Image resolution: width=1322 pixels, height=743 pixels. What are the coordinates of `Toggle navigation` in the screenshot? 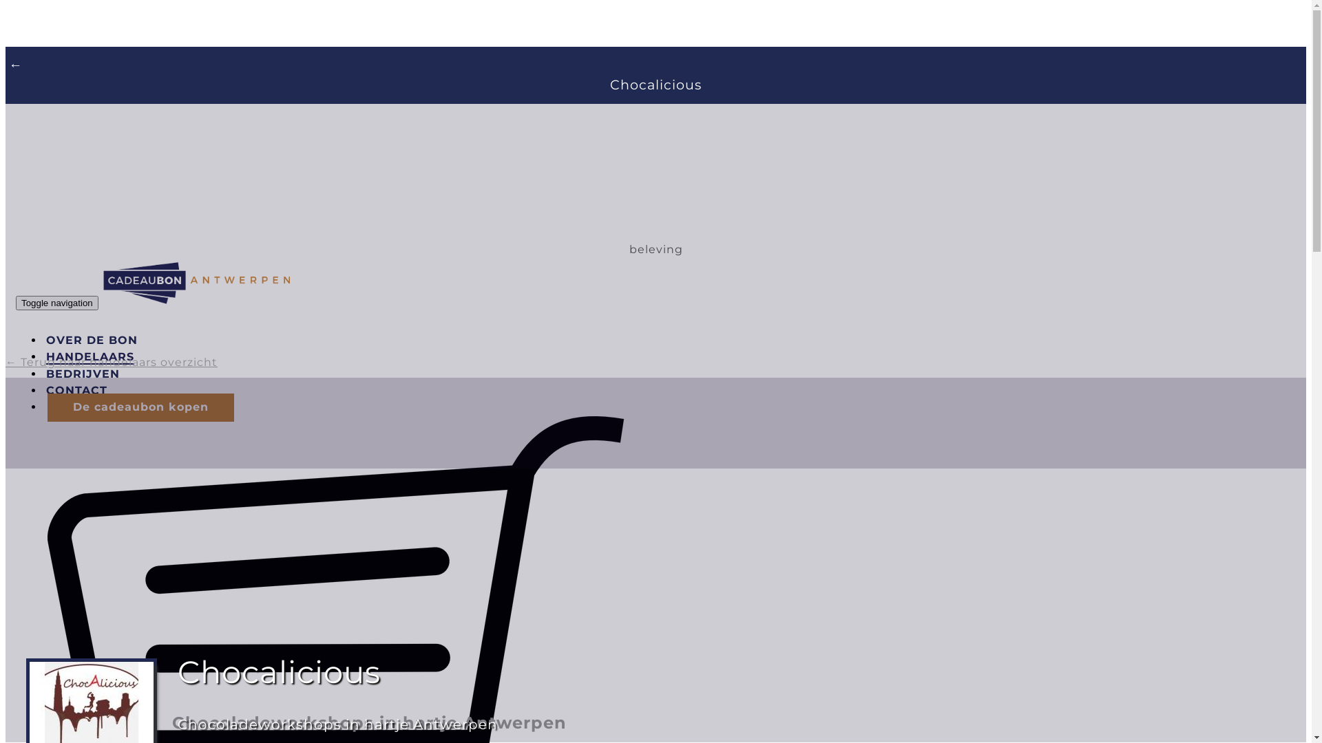 It's located at (57, 303).